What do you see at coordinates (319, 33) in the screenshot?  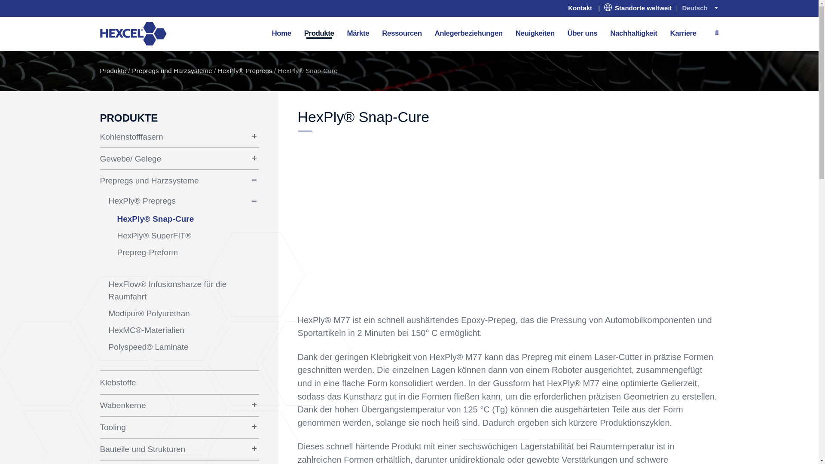 I see `Produkte` at bounding box center [319, 33].